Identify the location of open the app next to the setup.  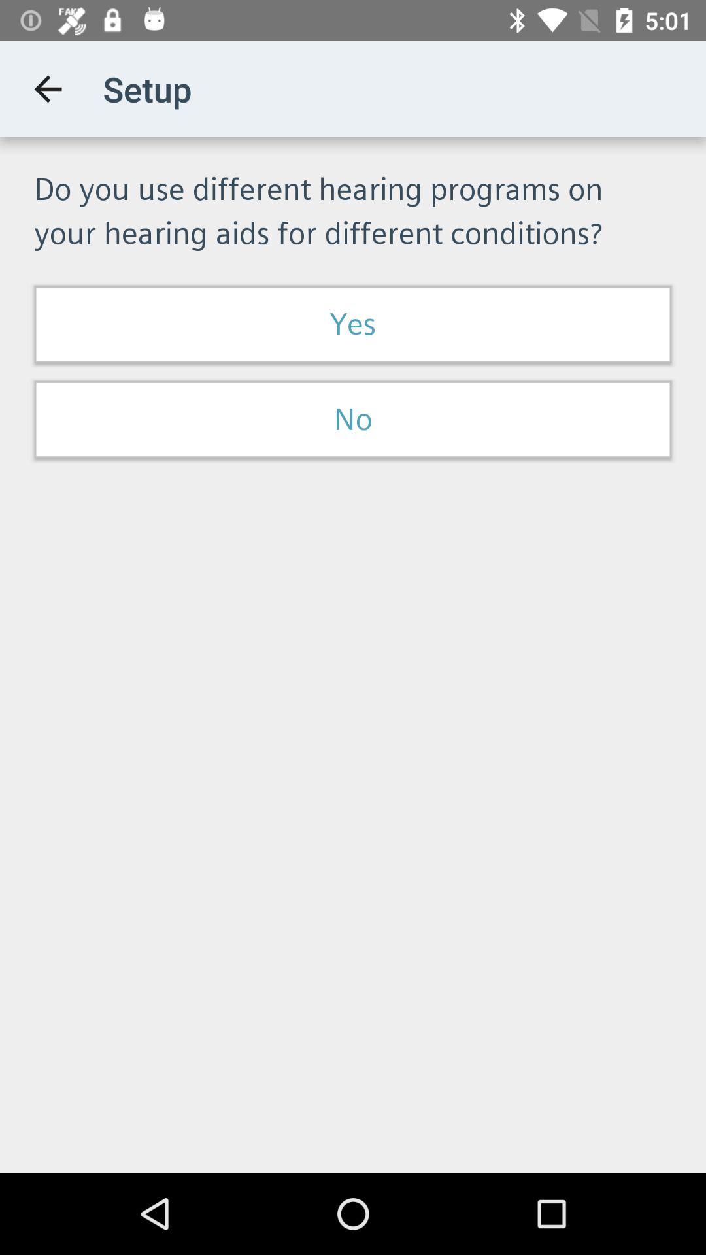
(48, 89).